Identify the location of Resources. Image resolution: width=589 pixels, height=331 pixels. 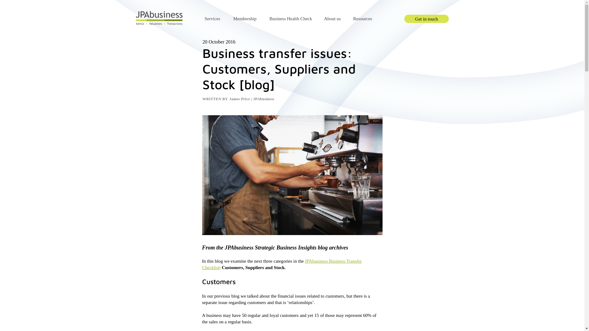
(363, 19).